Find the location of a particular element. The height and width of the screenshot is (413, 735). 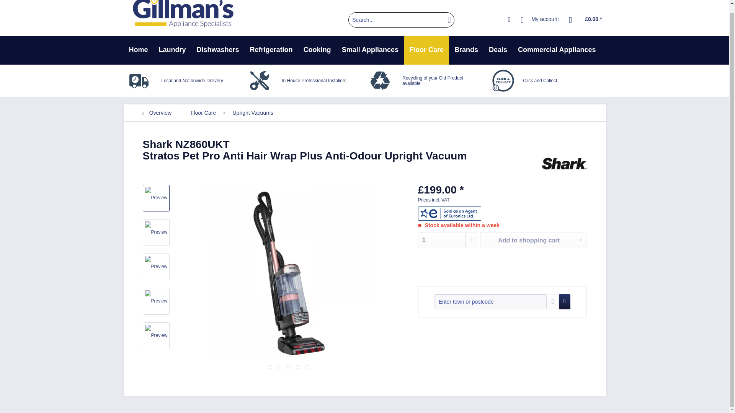

Home is located at coordinates (138, 50).